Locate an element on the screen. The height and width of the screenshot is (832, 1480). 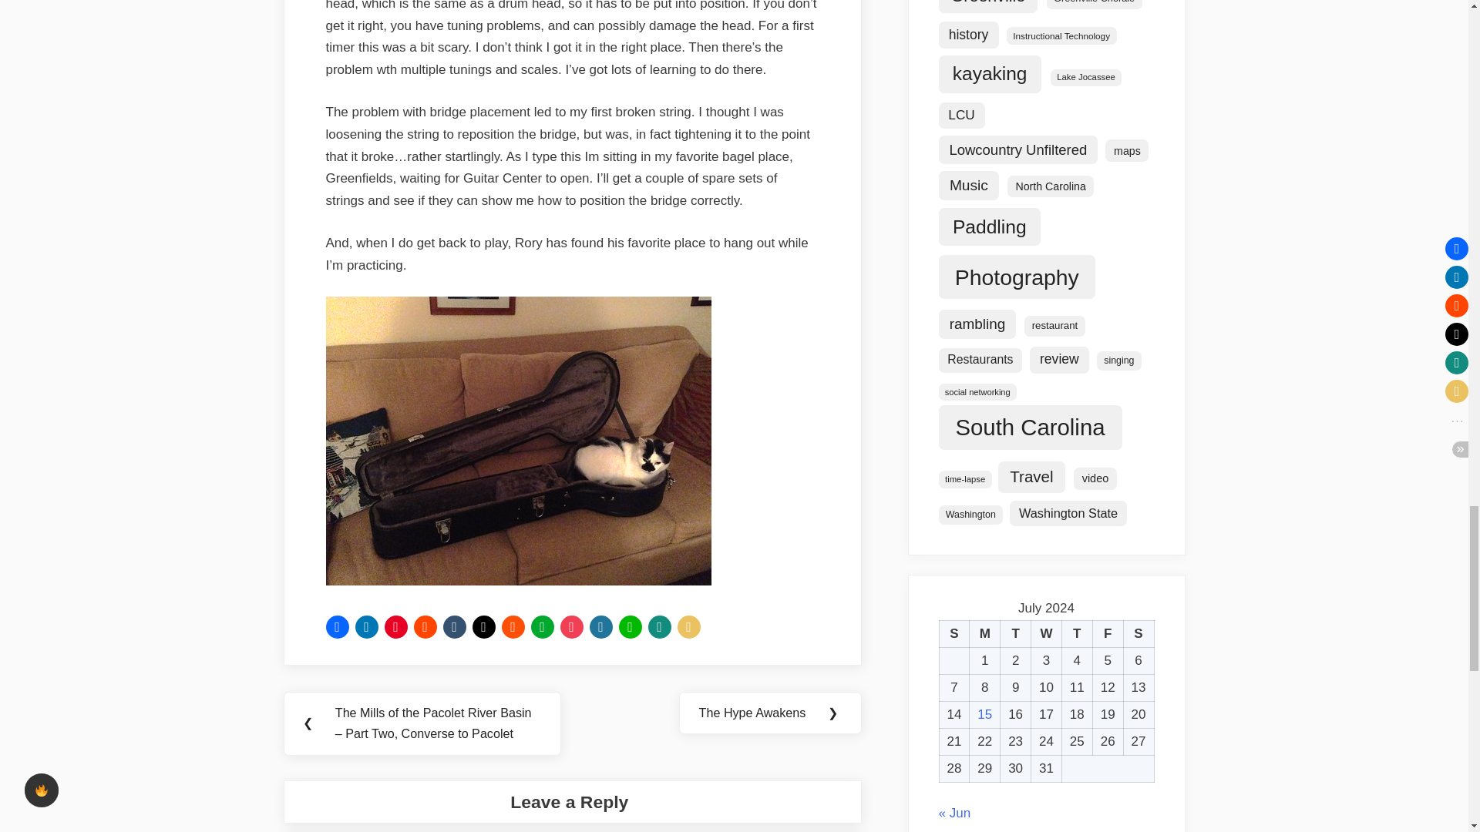
Saturday is located at coordinates (1139, 634).